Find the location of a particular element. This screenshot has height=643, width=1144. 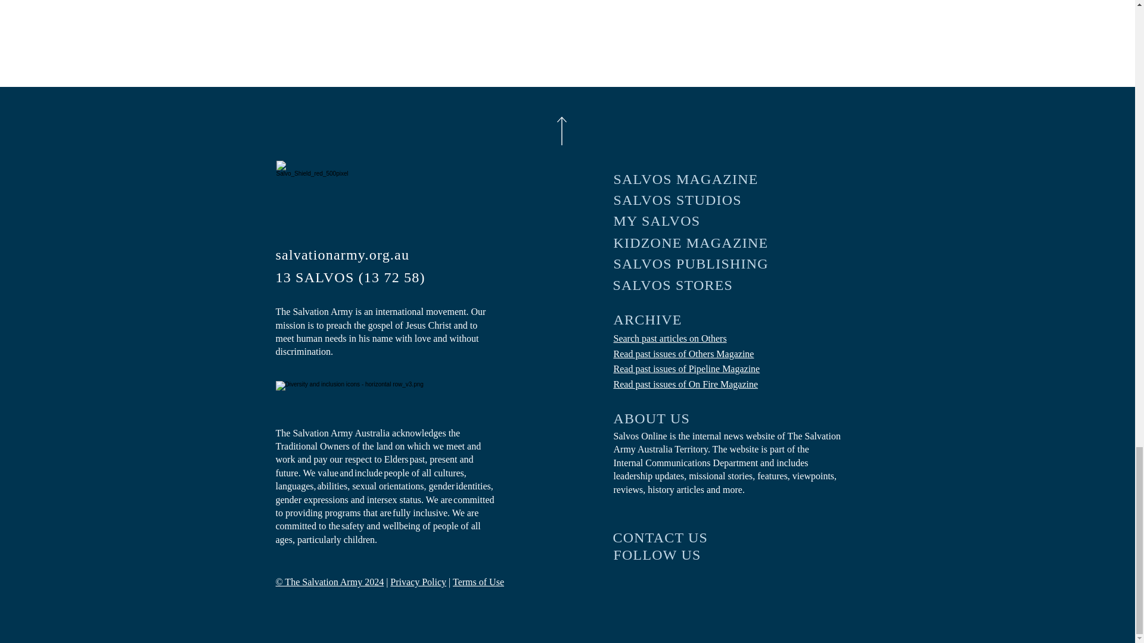

KIDZONE MAGAZINE is located at coordinates (691, 243).